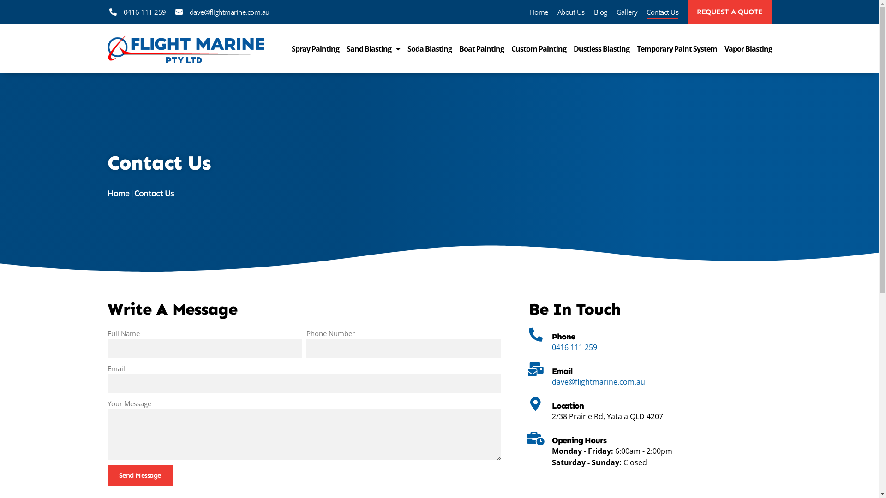  I want to click on Email, so click(562, 371).